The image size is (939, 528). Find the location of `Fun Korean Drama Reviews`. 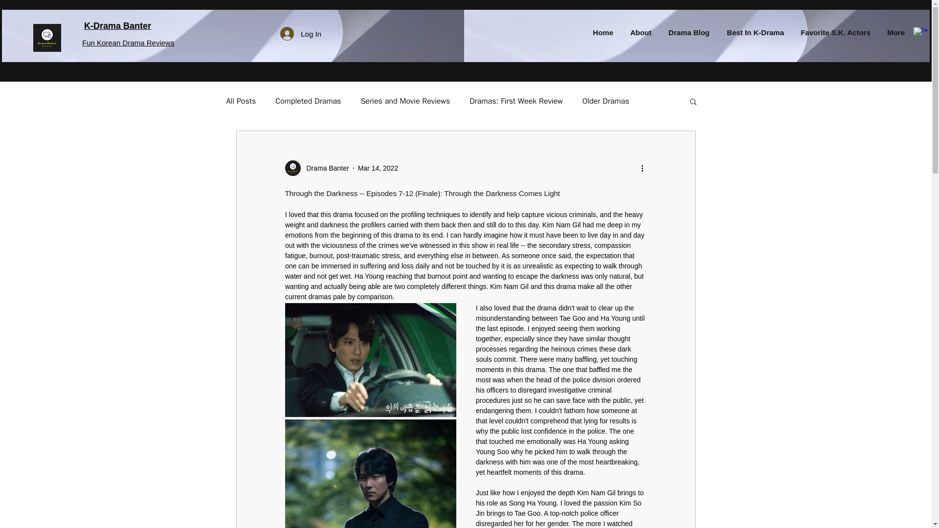

Fun Korean Drama Reviews is located at coordinates (128, 43).